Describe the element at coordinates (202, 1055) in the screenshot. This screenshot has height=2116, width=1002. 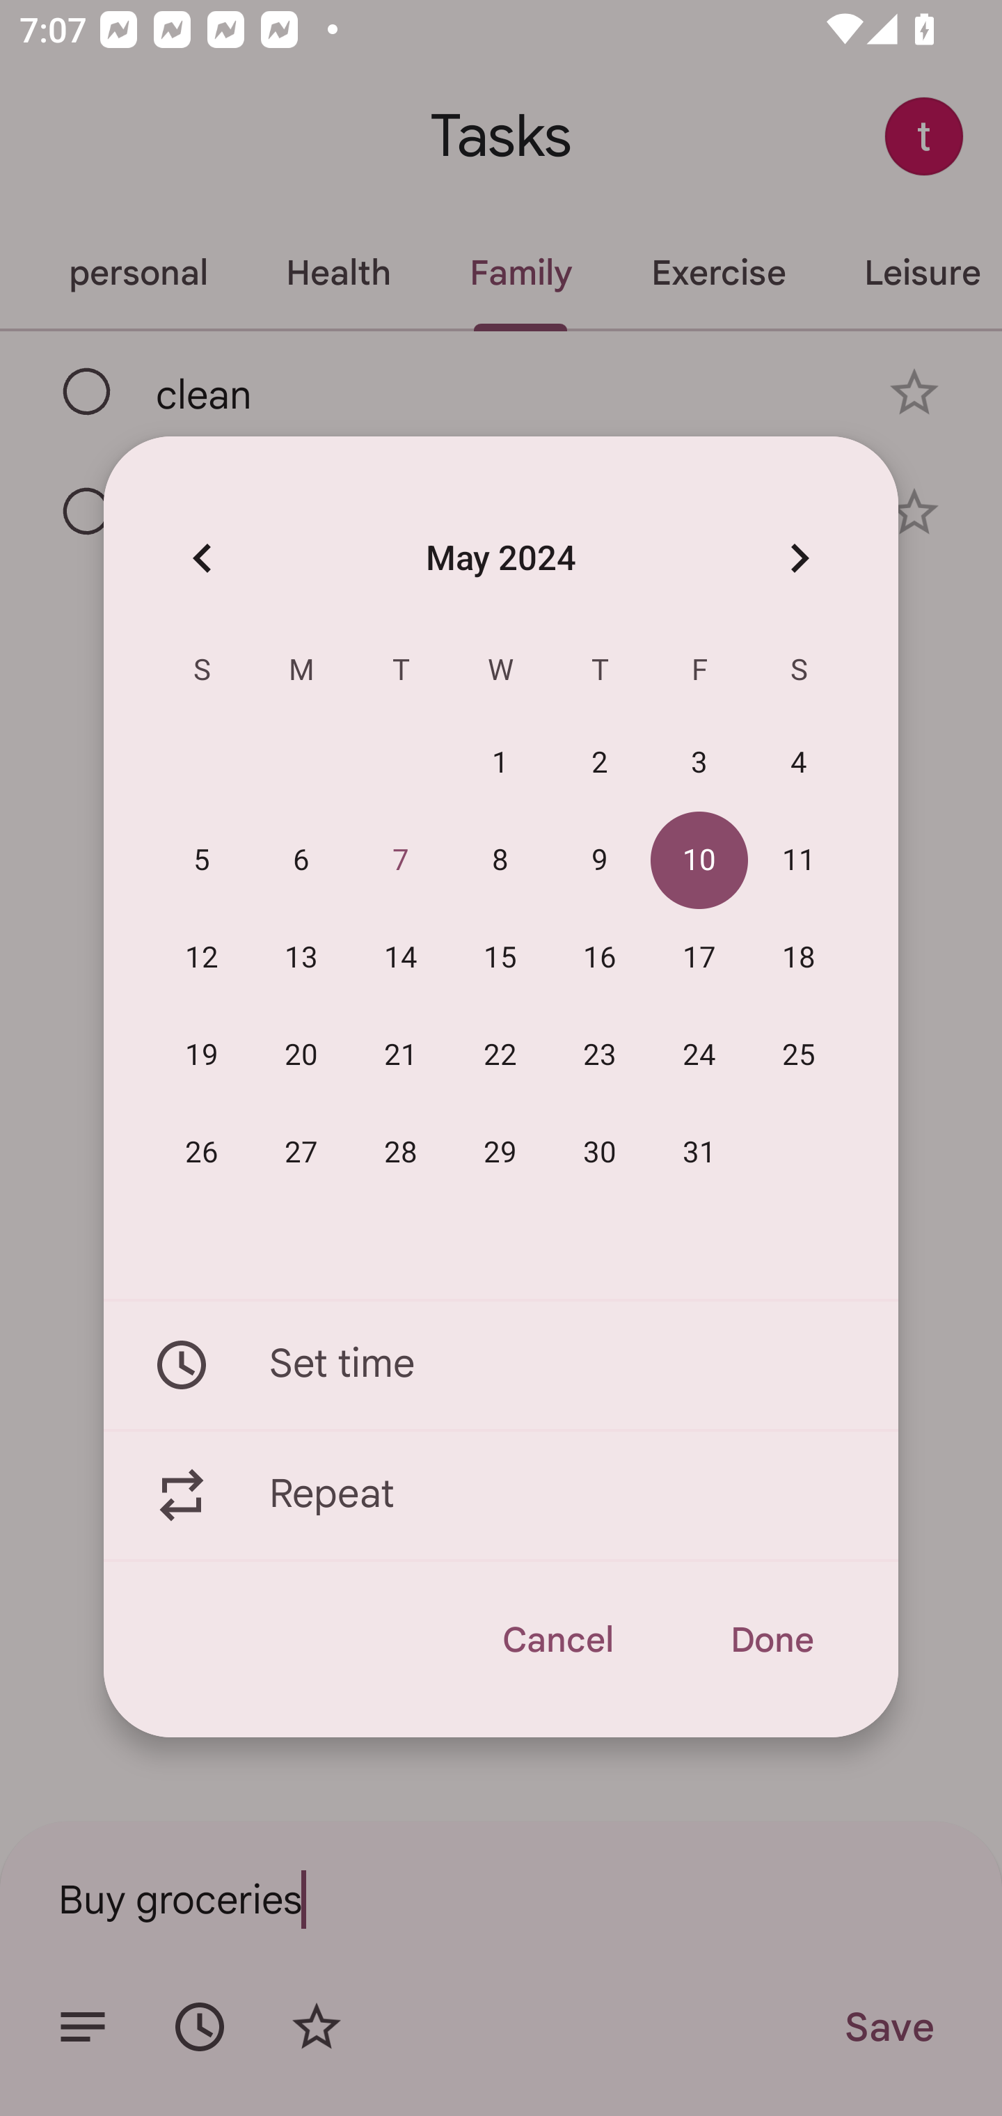
I see `19 19 May 2024` at that location.